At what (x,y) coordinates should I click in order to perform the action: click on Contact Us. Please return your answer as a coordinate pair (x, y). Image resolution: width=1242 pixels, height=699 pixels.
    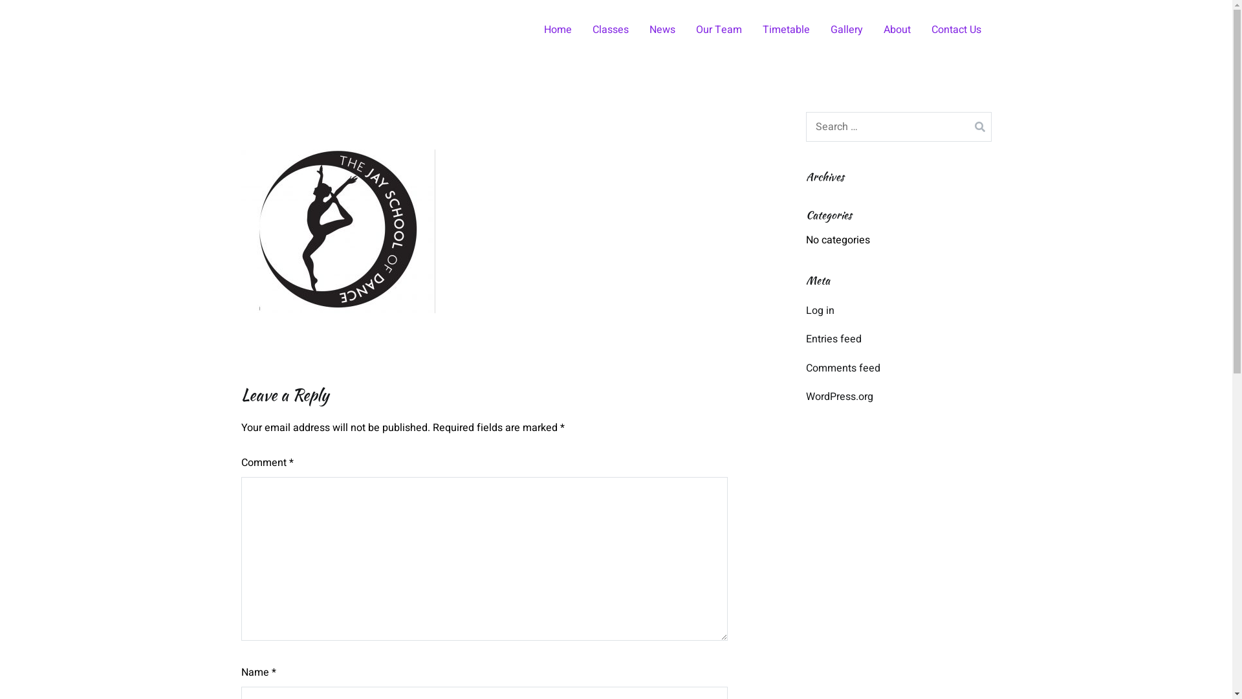
    Looking at the image, I should click on (956, 30).